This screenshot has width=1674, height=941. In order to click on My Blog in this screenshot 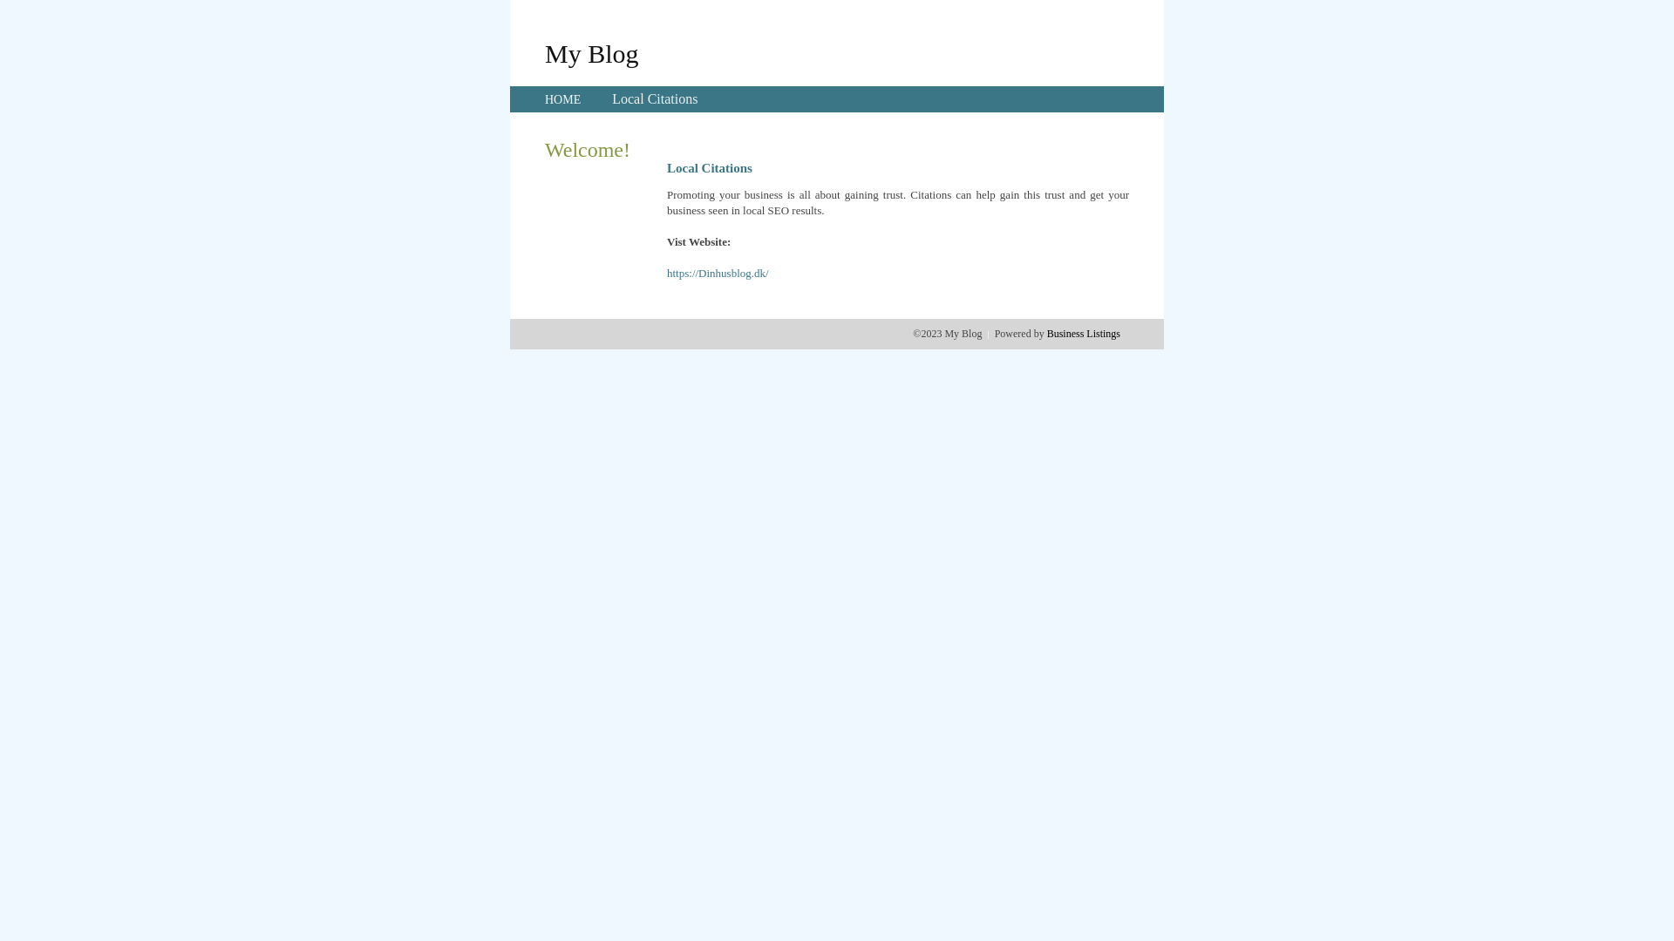, I will do `click(592, 53)`.